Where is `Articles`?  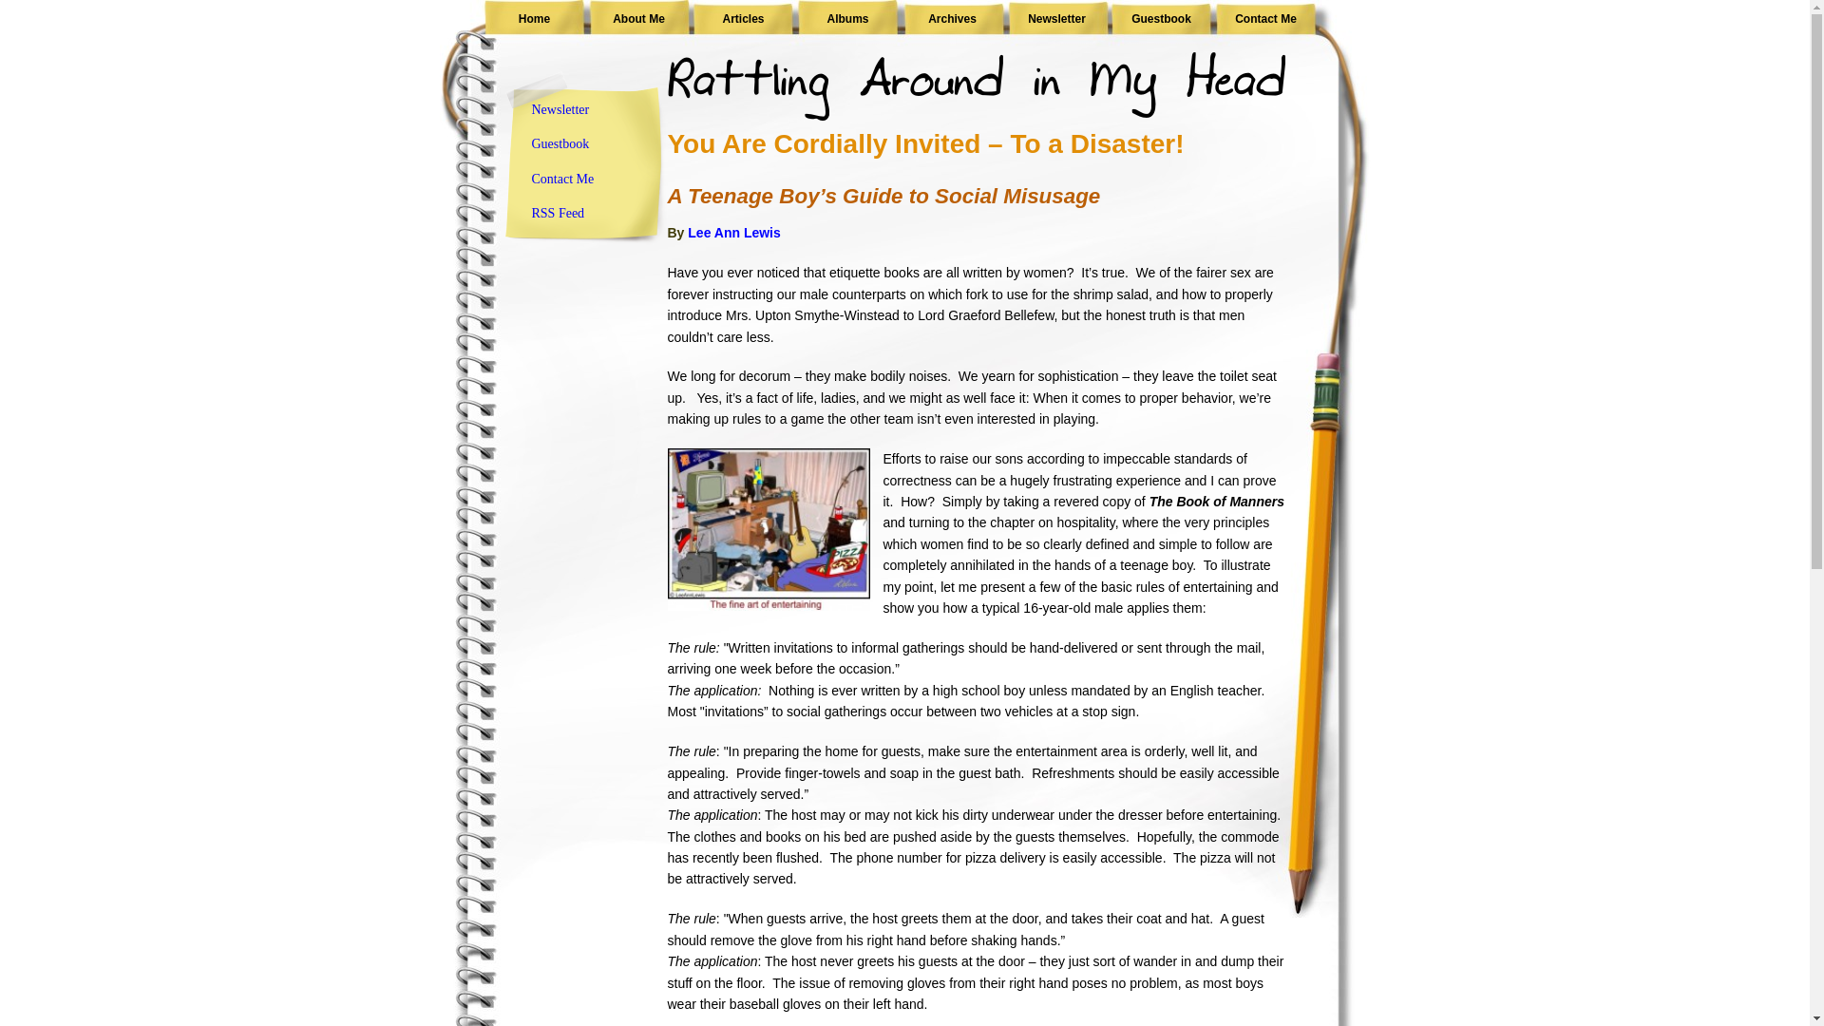 Articles is located at coordinates (743, 19).